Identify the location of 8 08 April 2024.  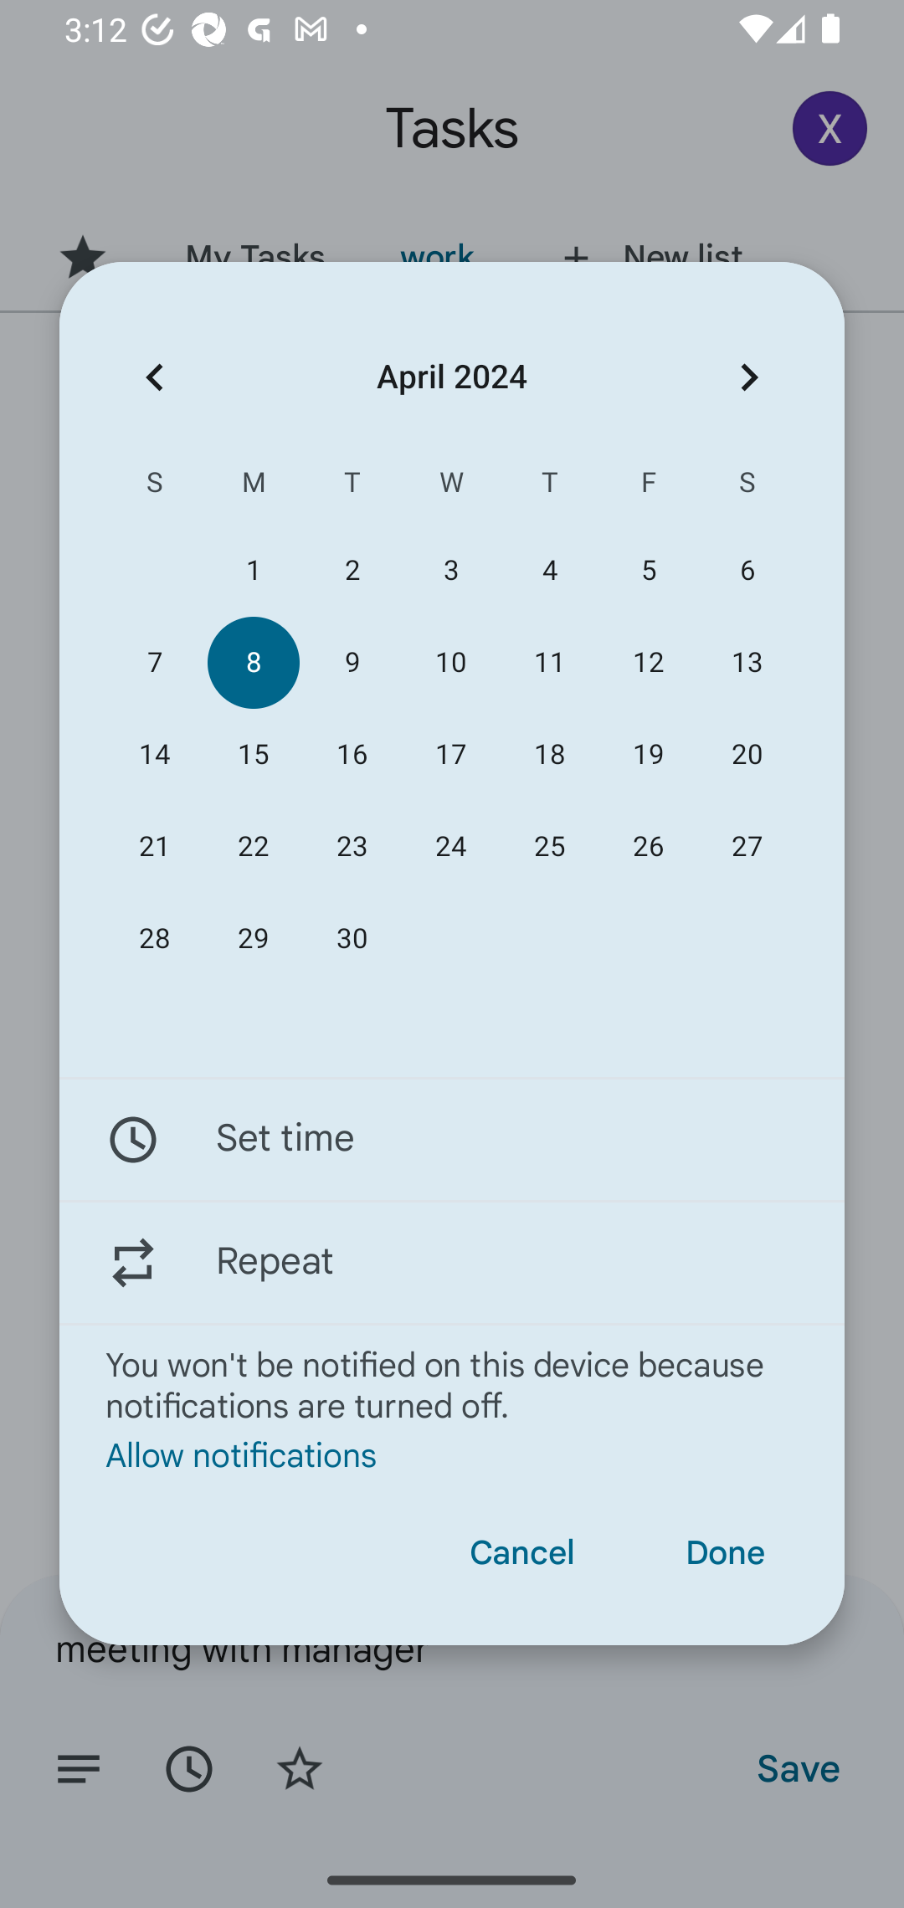
(253, 661).